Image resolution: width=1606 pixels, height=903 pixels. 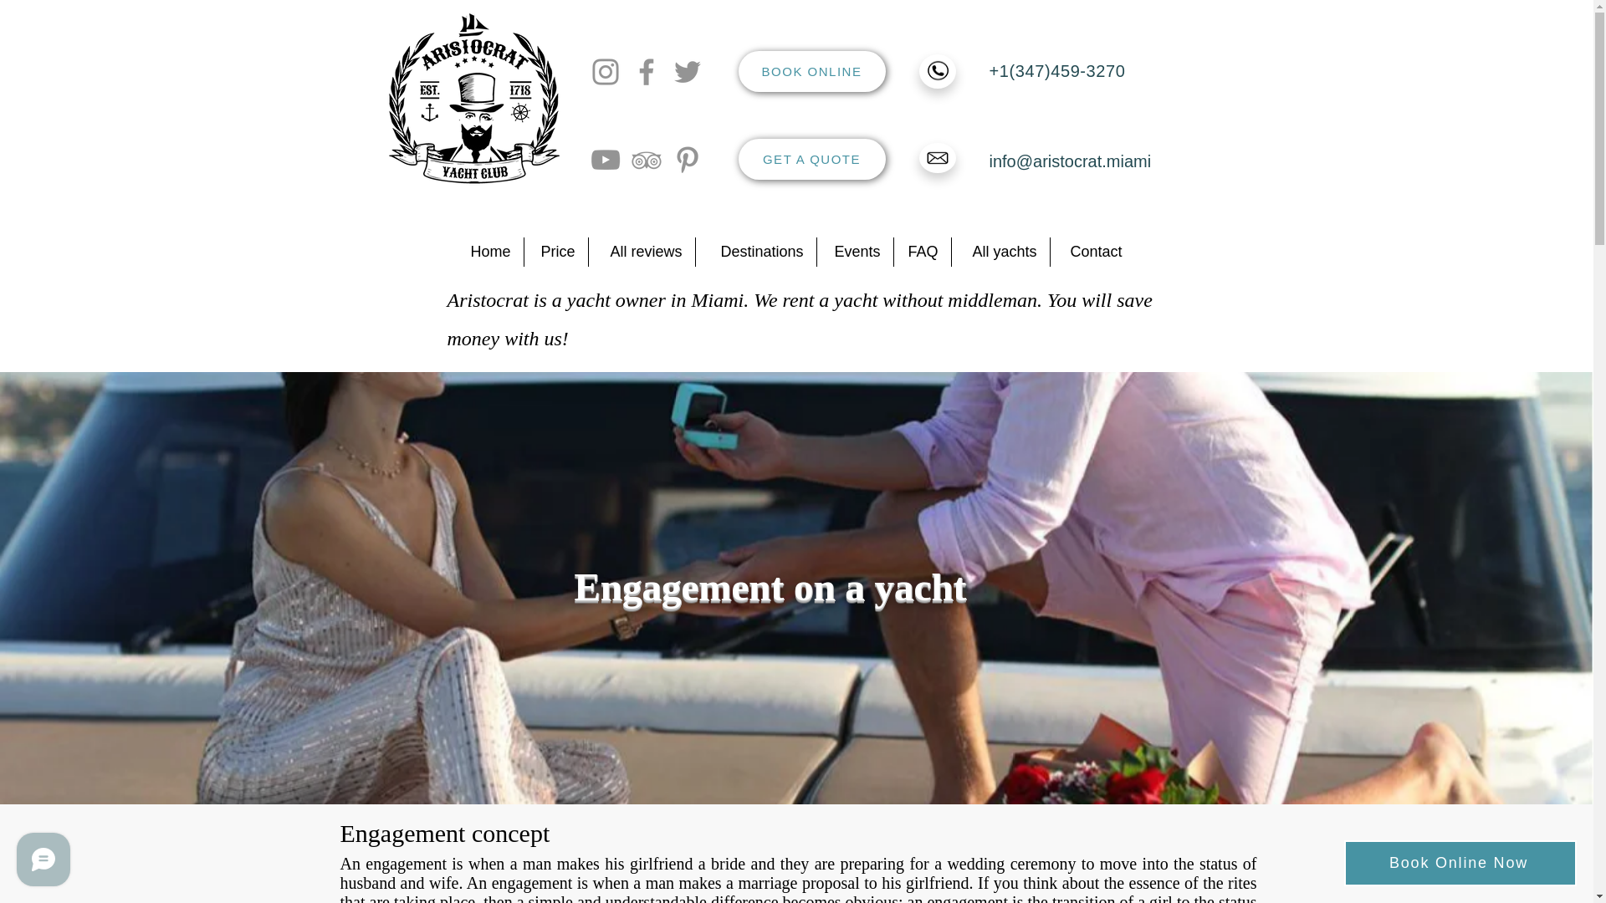 What do you see at coordinates (642, 252) in the screenshot?
I see `All reviews` at bounding box center [642, 252].